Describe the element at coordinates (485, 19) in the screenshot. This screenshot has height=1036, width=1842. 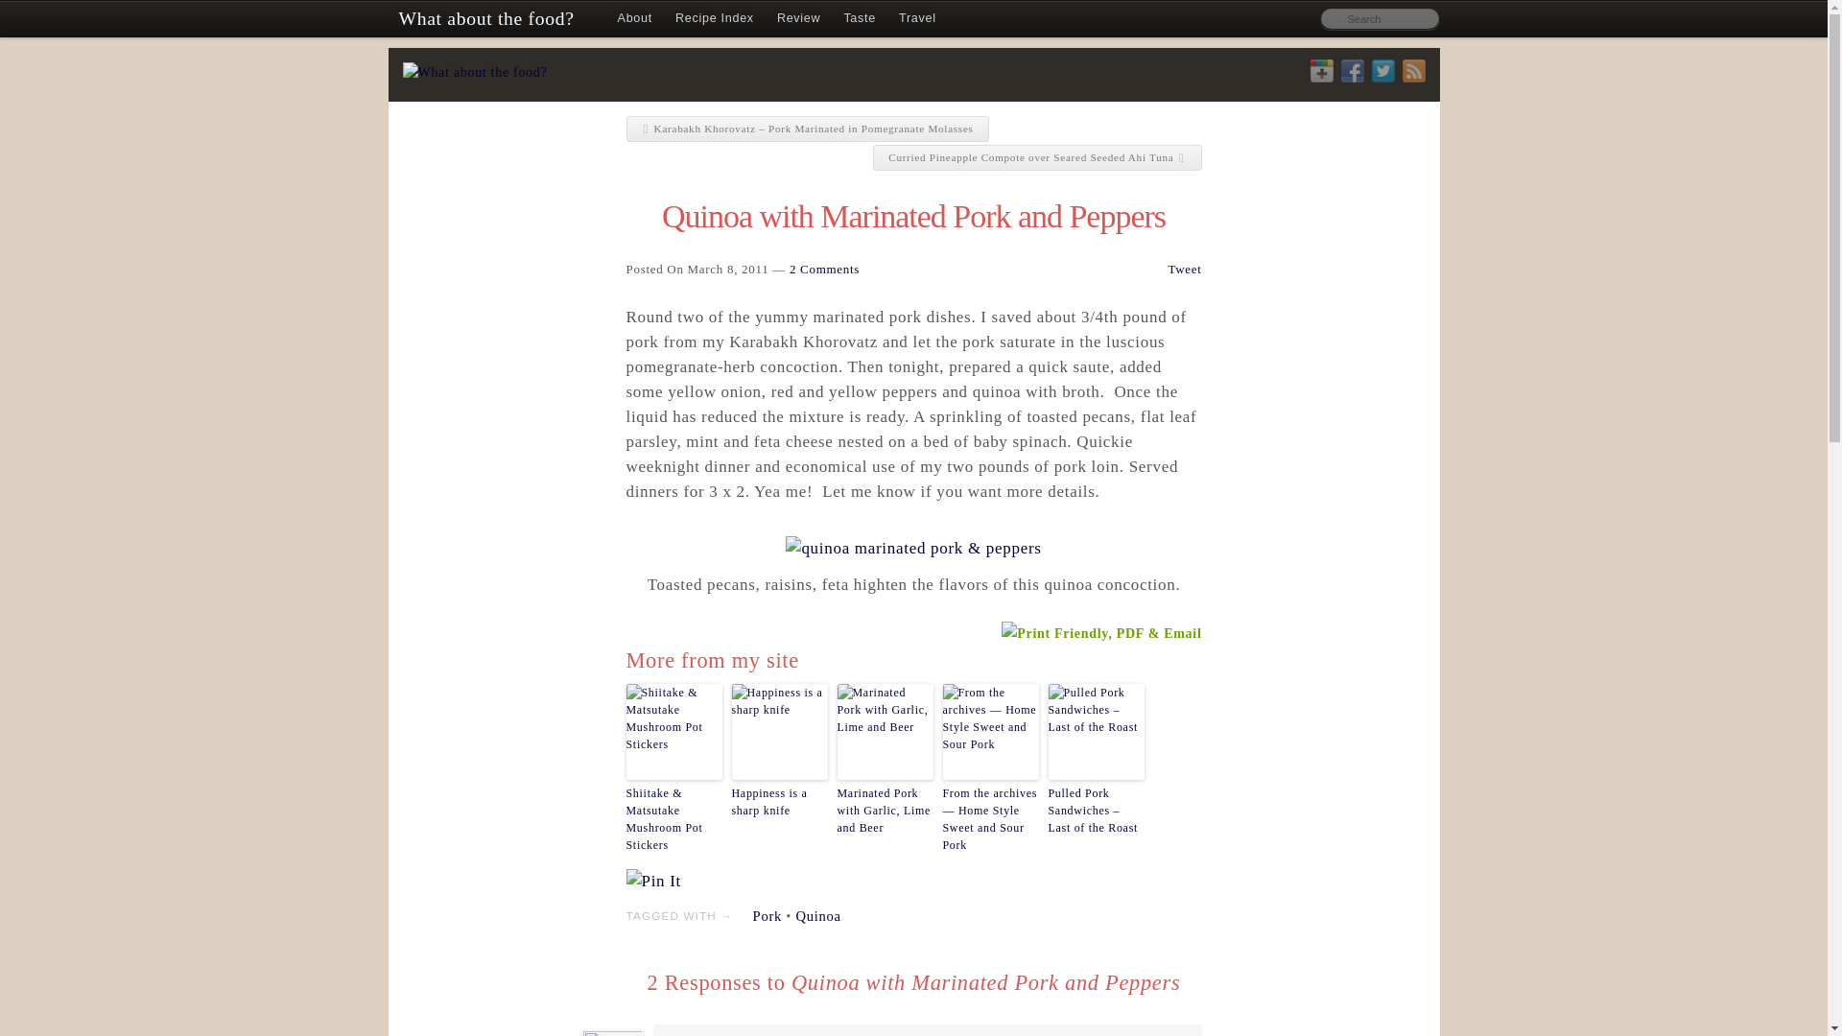
I see `What about the food?` at that location.